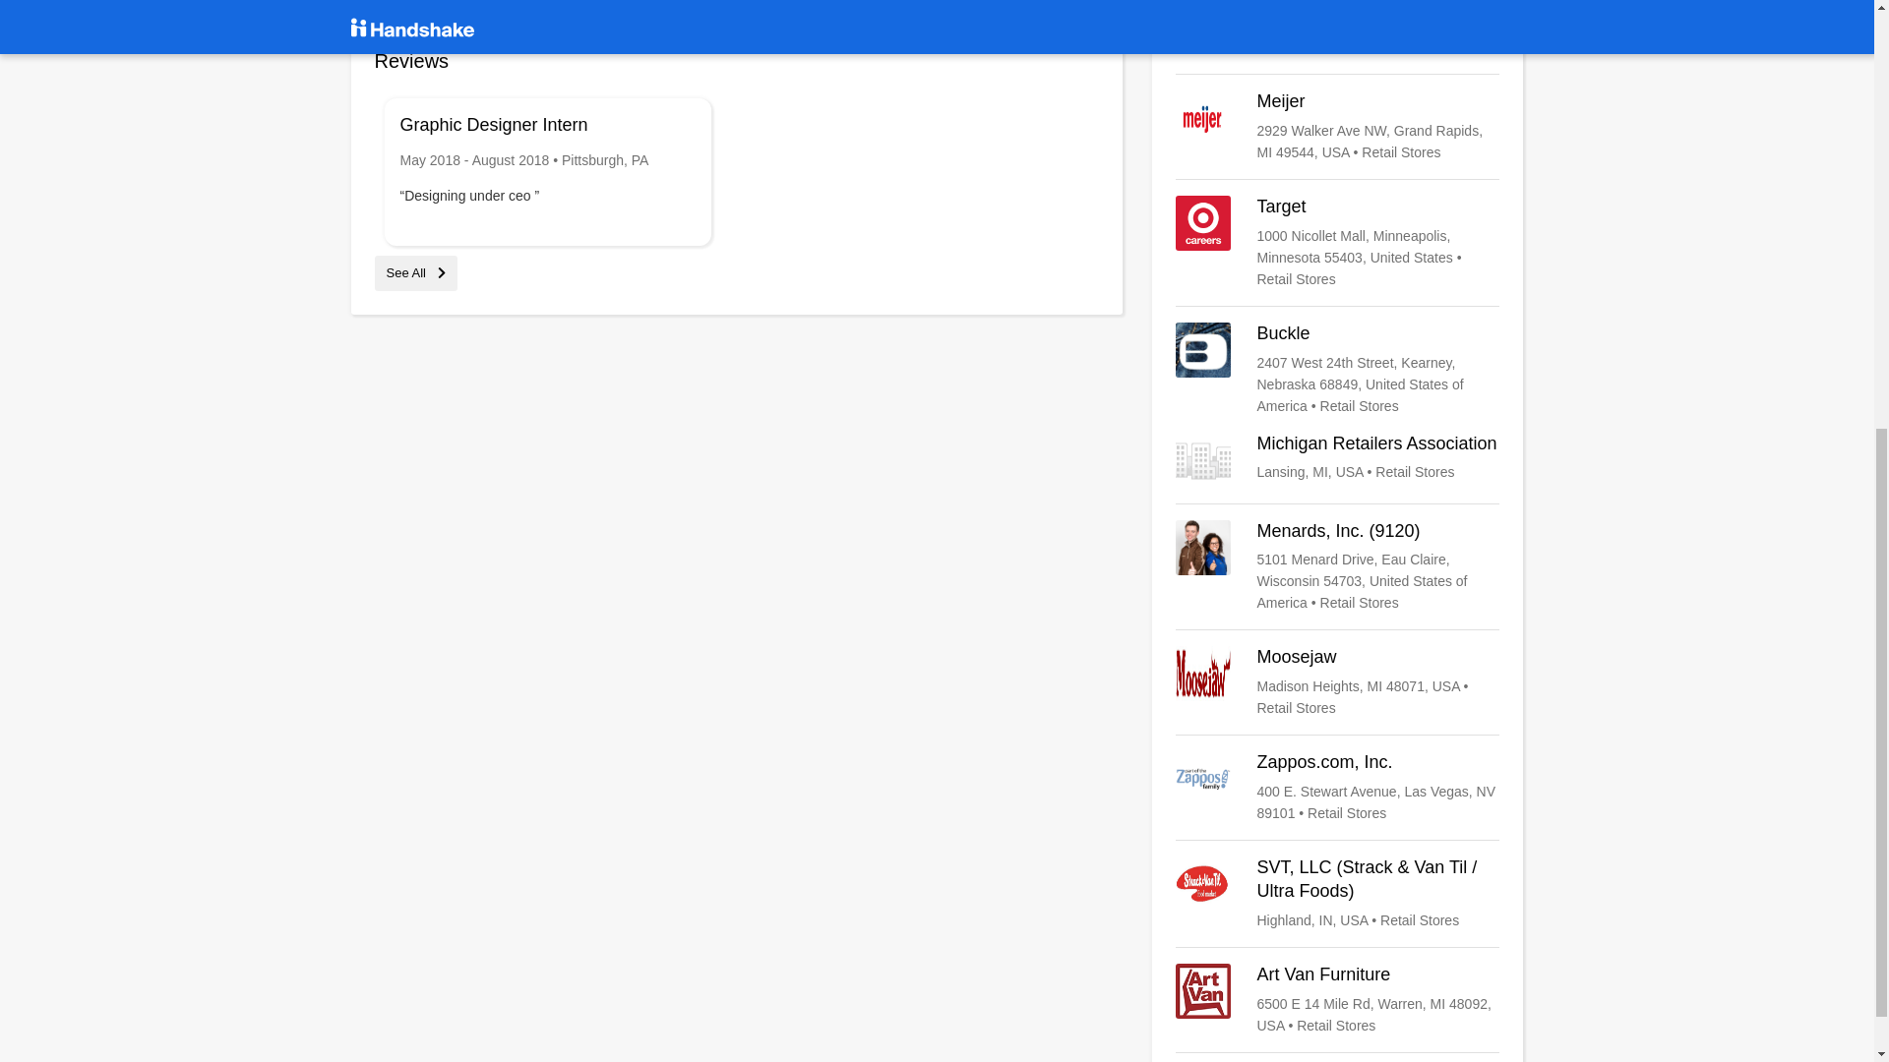  I want to click on Buckle, so click(1337, 370).